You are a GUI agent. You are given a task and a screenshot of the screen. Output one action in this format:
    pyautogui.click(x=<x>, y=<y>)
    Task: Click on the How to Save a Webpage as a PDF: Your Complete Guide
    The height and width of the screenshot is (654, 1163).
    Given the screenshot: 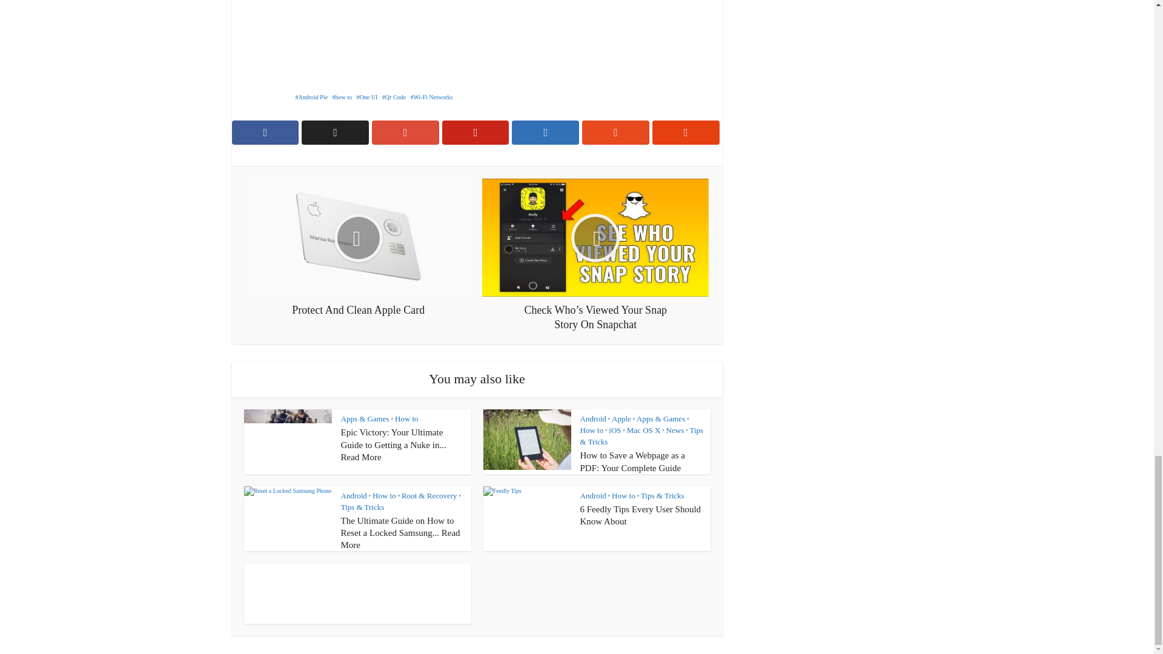 What is the action you would take?
    pyautogui.click(x=632, y=461)
    